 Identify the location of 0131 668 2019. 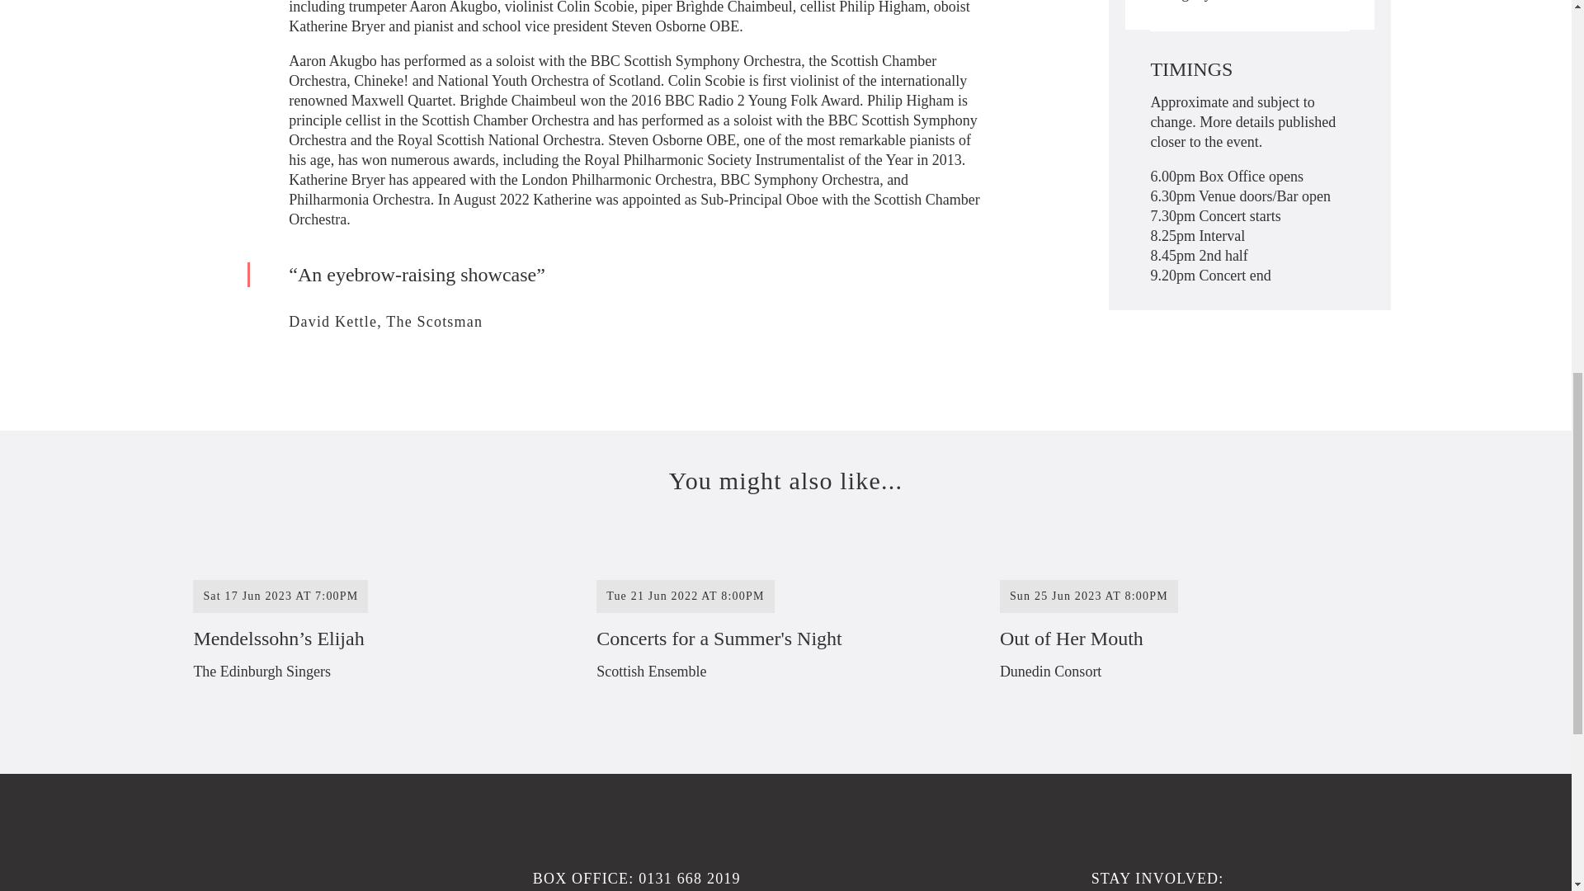
(690, 878).